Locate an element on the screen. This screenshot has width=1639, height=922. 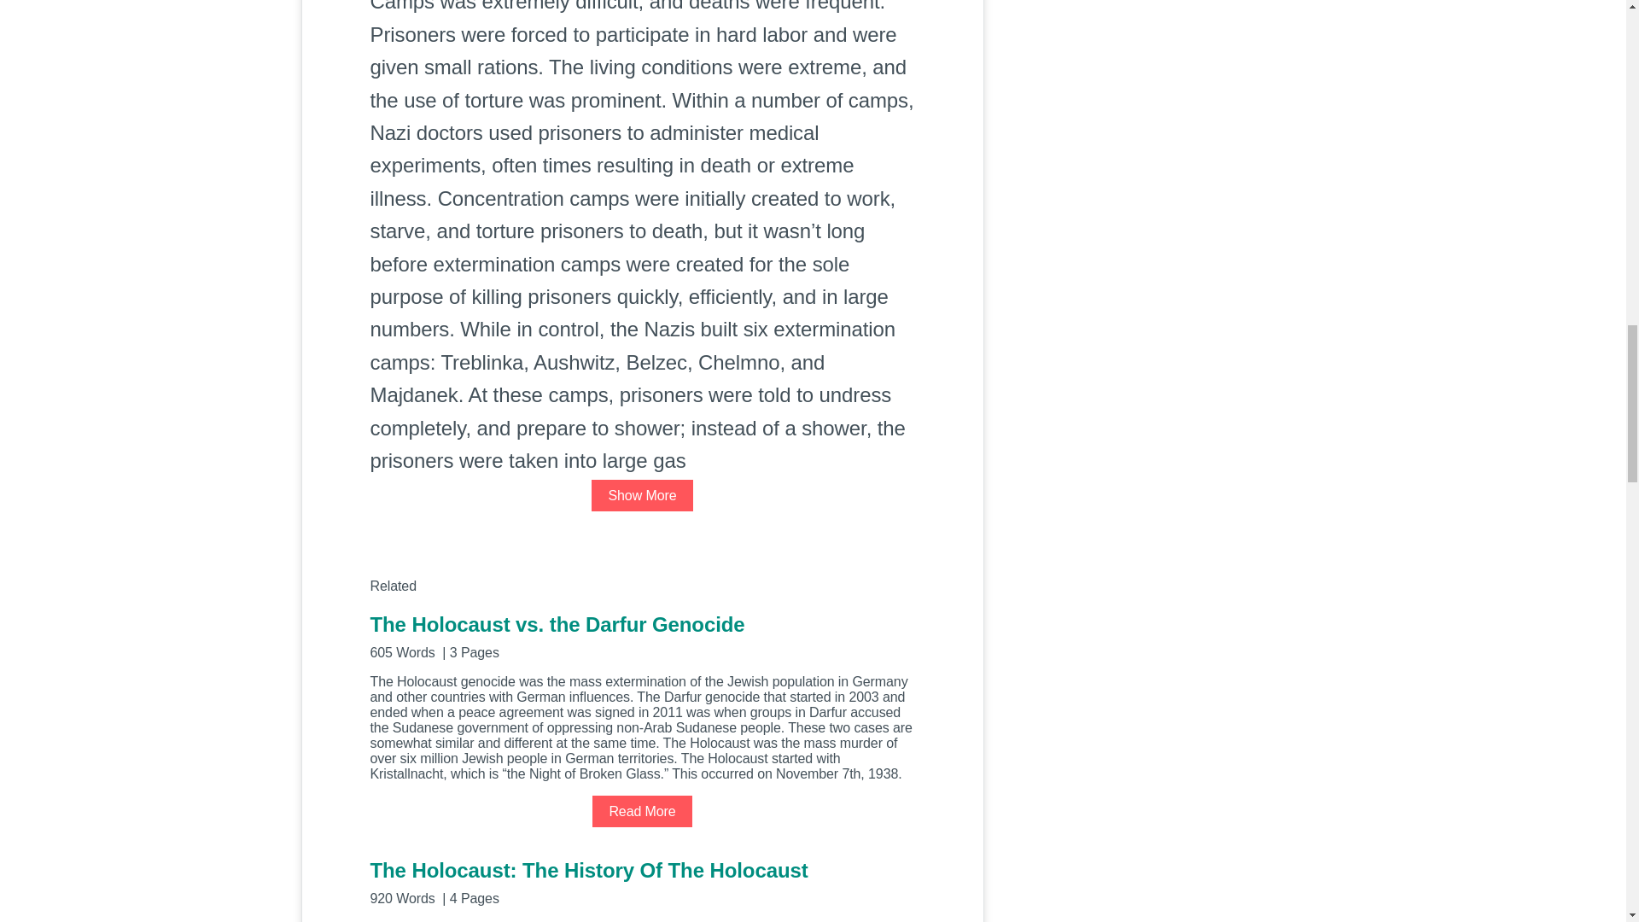
The Holocaust vs. the Darfur Genocide is located at coordinates (642, 635).